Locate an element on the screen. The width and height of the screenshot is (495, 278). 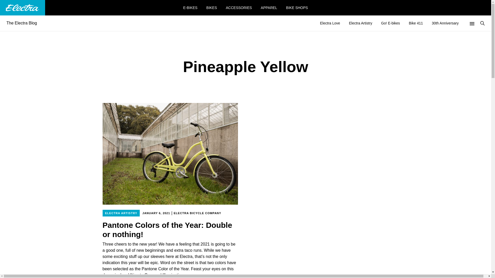
Go! E-bikes is located at coordinates (390, 23).